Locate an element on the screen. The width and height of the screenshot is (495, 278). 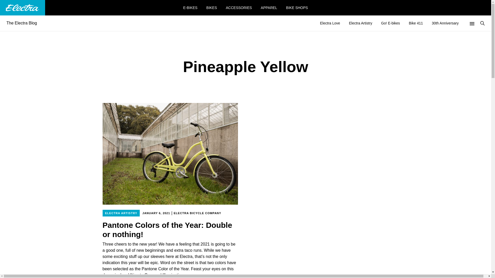
Go! E-bikes is located at coordinates (390, 23).